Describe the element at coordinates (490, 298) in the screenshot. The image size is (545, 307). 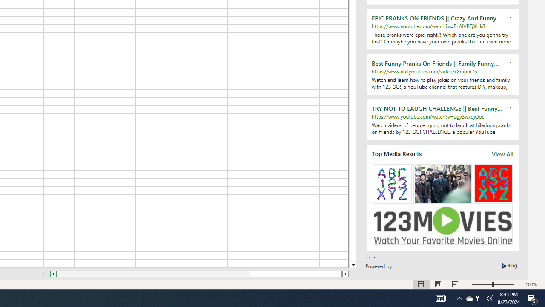
I see `Q2790: 100%` at that location.